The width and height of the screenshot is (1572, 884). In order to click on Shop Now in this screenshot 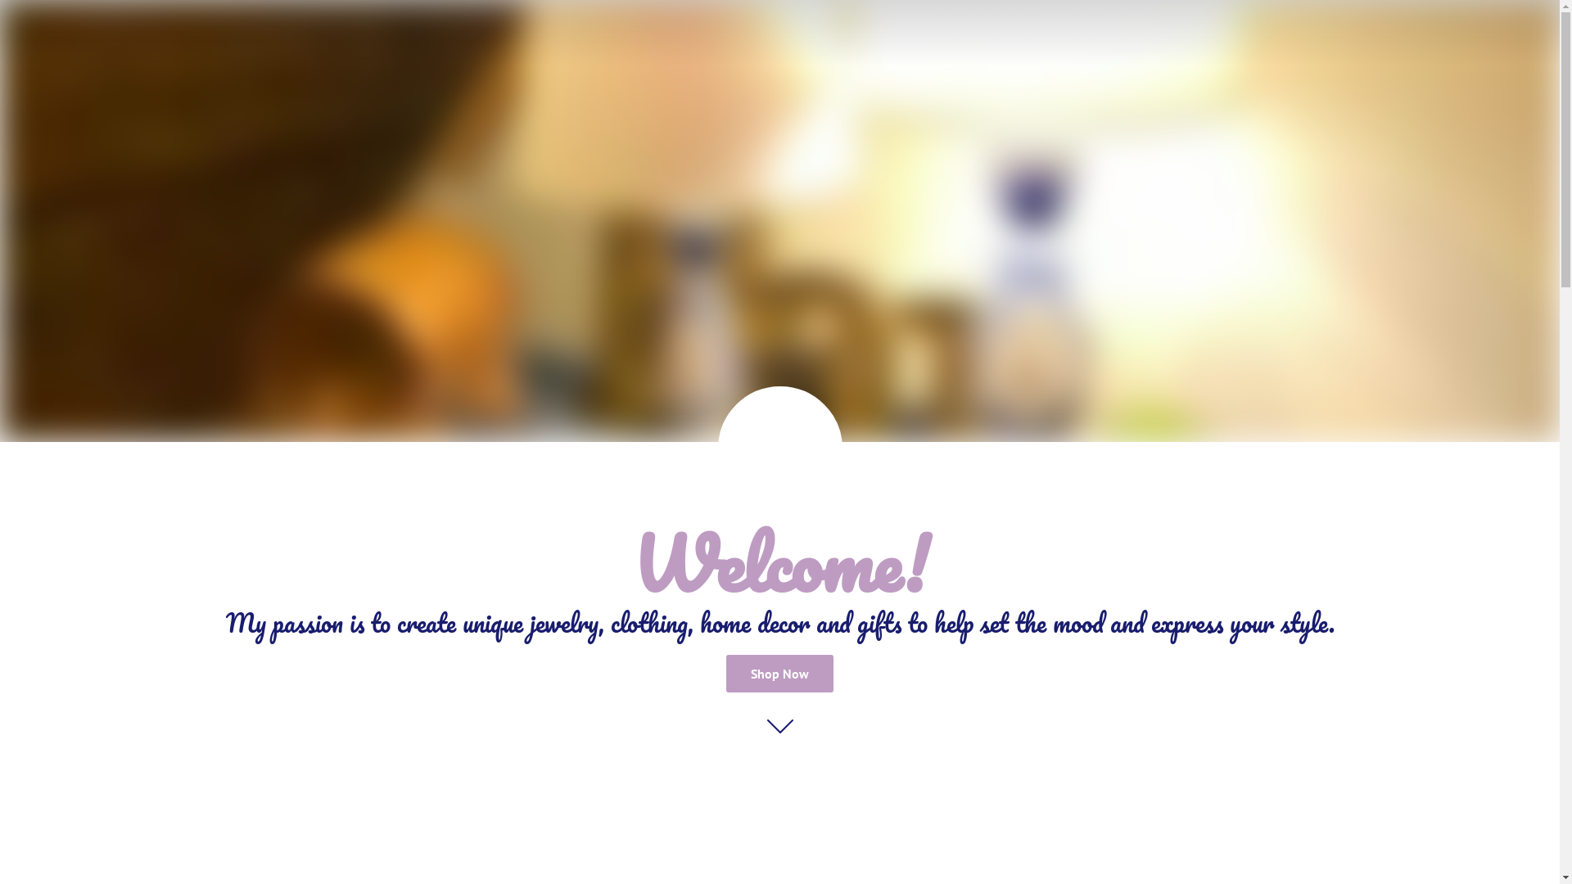, I will do `click(779, 674)`.